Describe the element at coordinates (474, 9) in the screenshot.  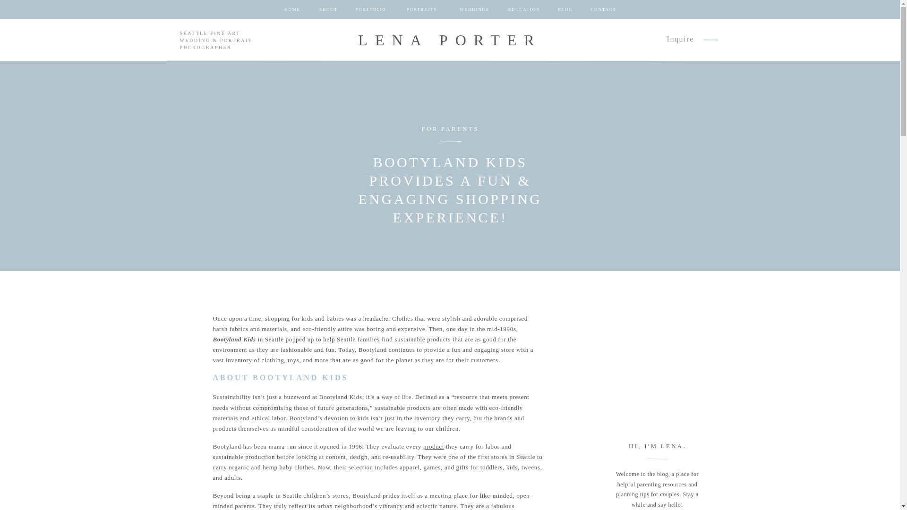
I see `WEDDINGS` at that location.